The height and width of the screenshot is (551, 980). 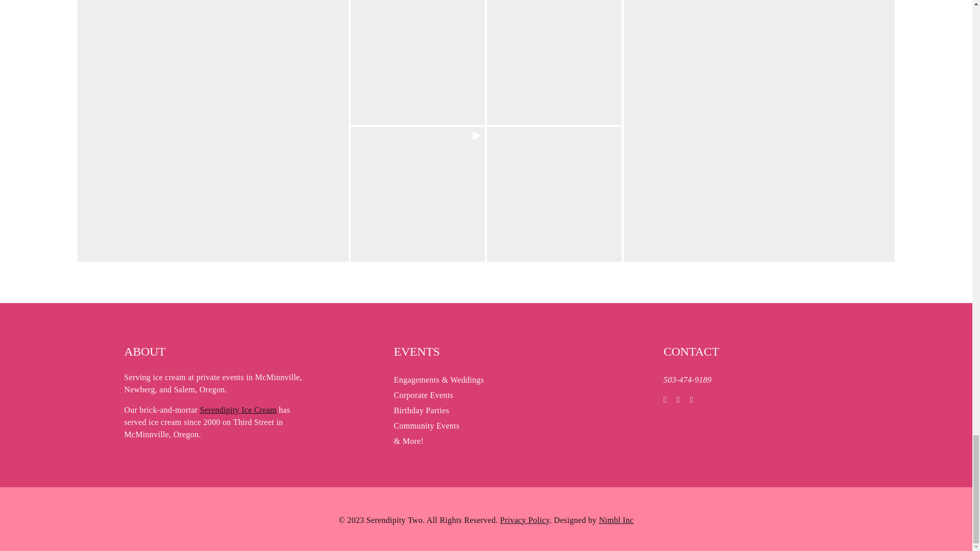 I want to click on Nimbl Inc, so click(x=616, y=519).